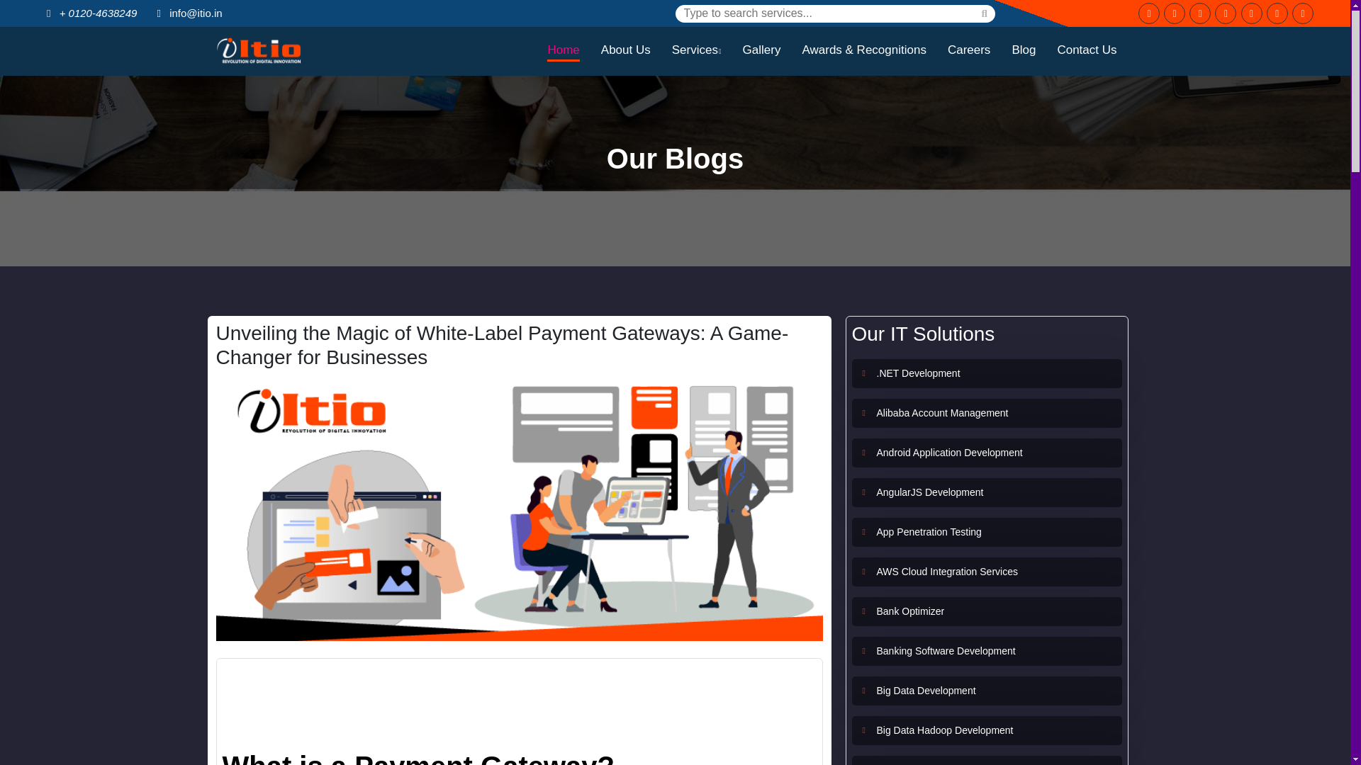 The image size is (1361, 765). Describe the element at coordinates (696, 51) in the screenshot. I see `Services` at that location.